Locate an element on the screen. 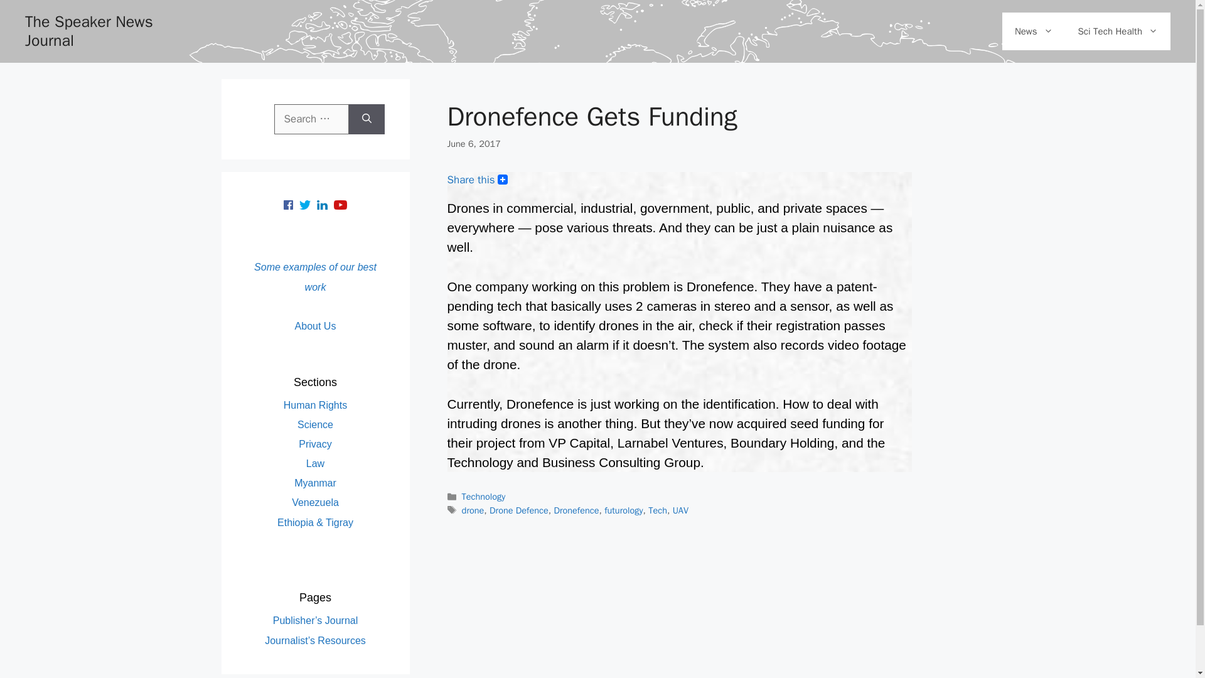  Drone Defence is located at coordinates (518, 510).